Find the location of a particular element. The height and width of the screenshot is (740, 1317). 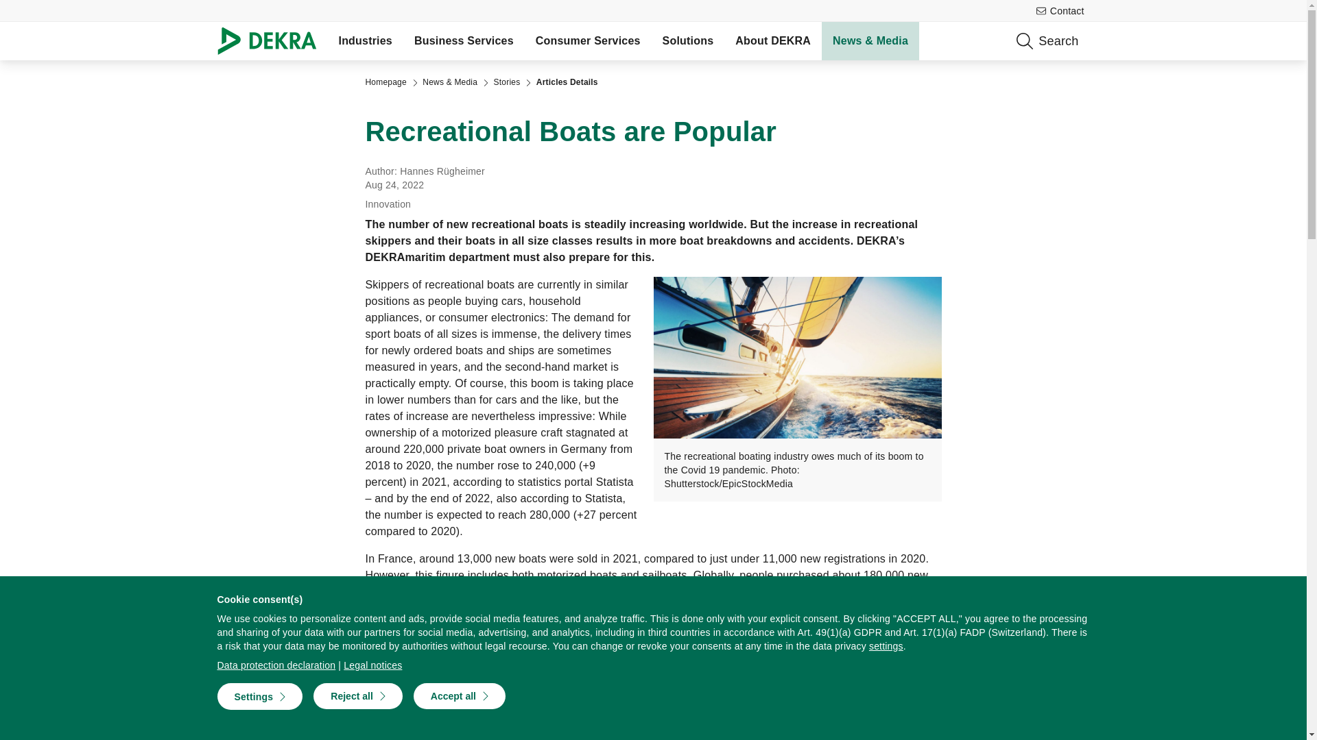

Data protection declaration is located at coordinates (276, 665).